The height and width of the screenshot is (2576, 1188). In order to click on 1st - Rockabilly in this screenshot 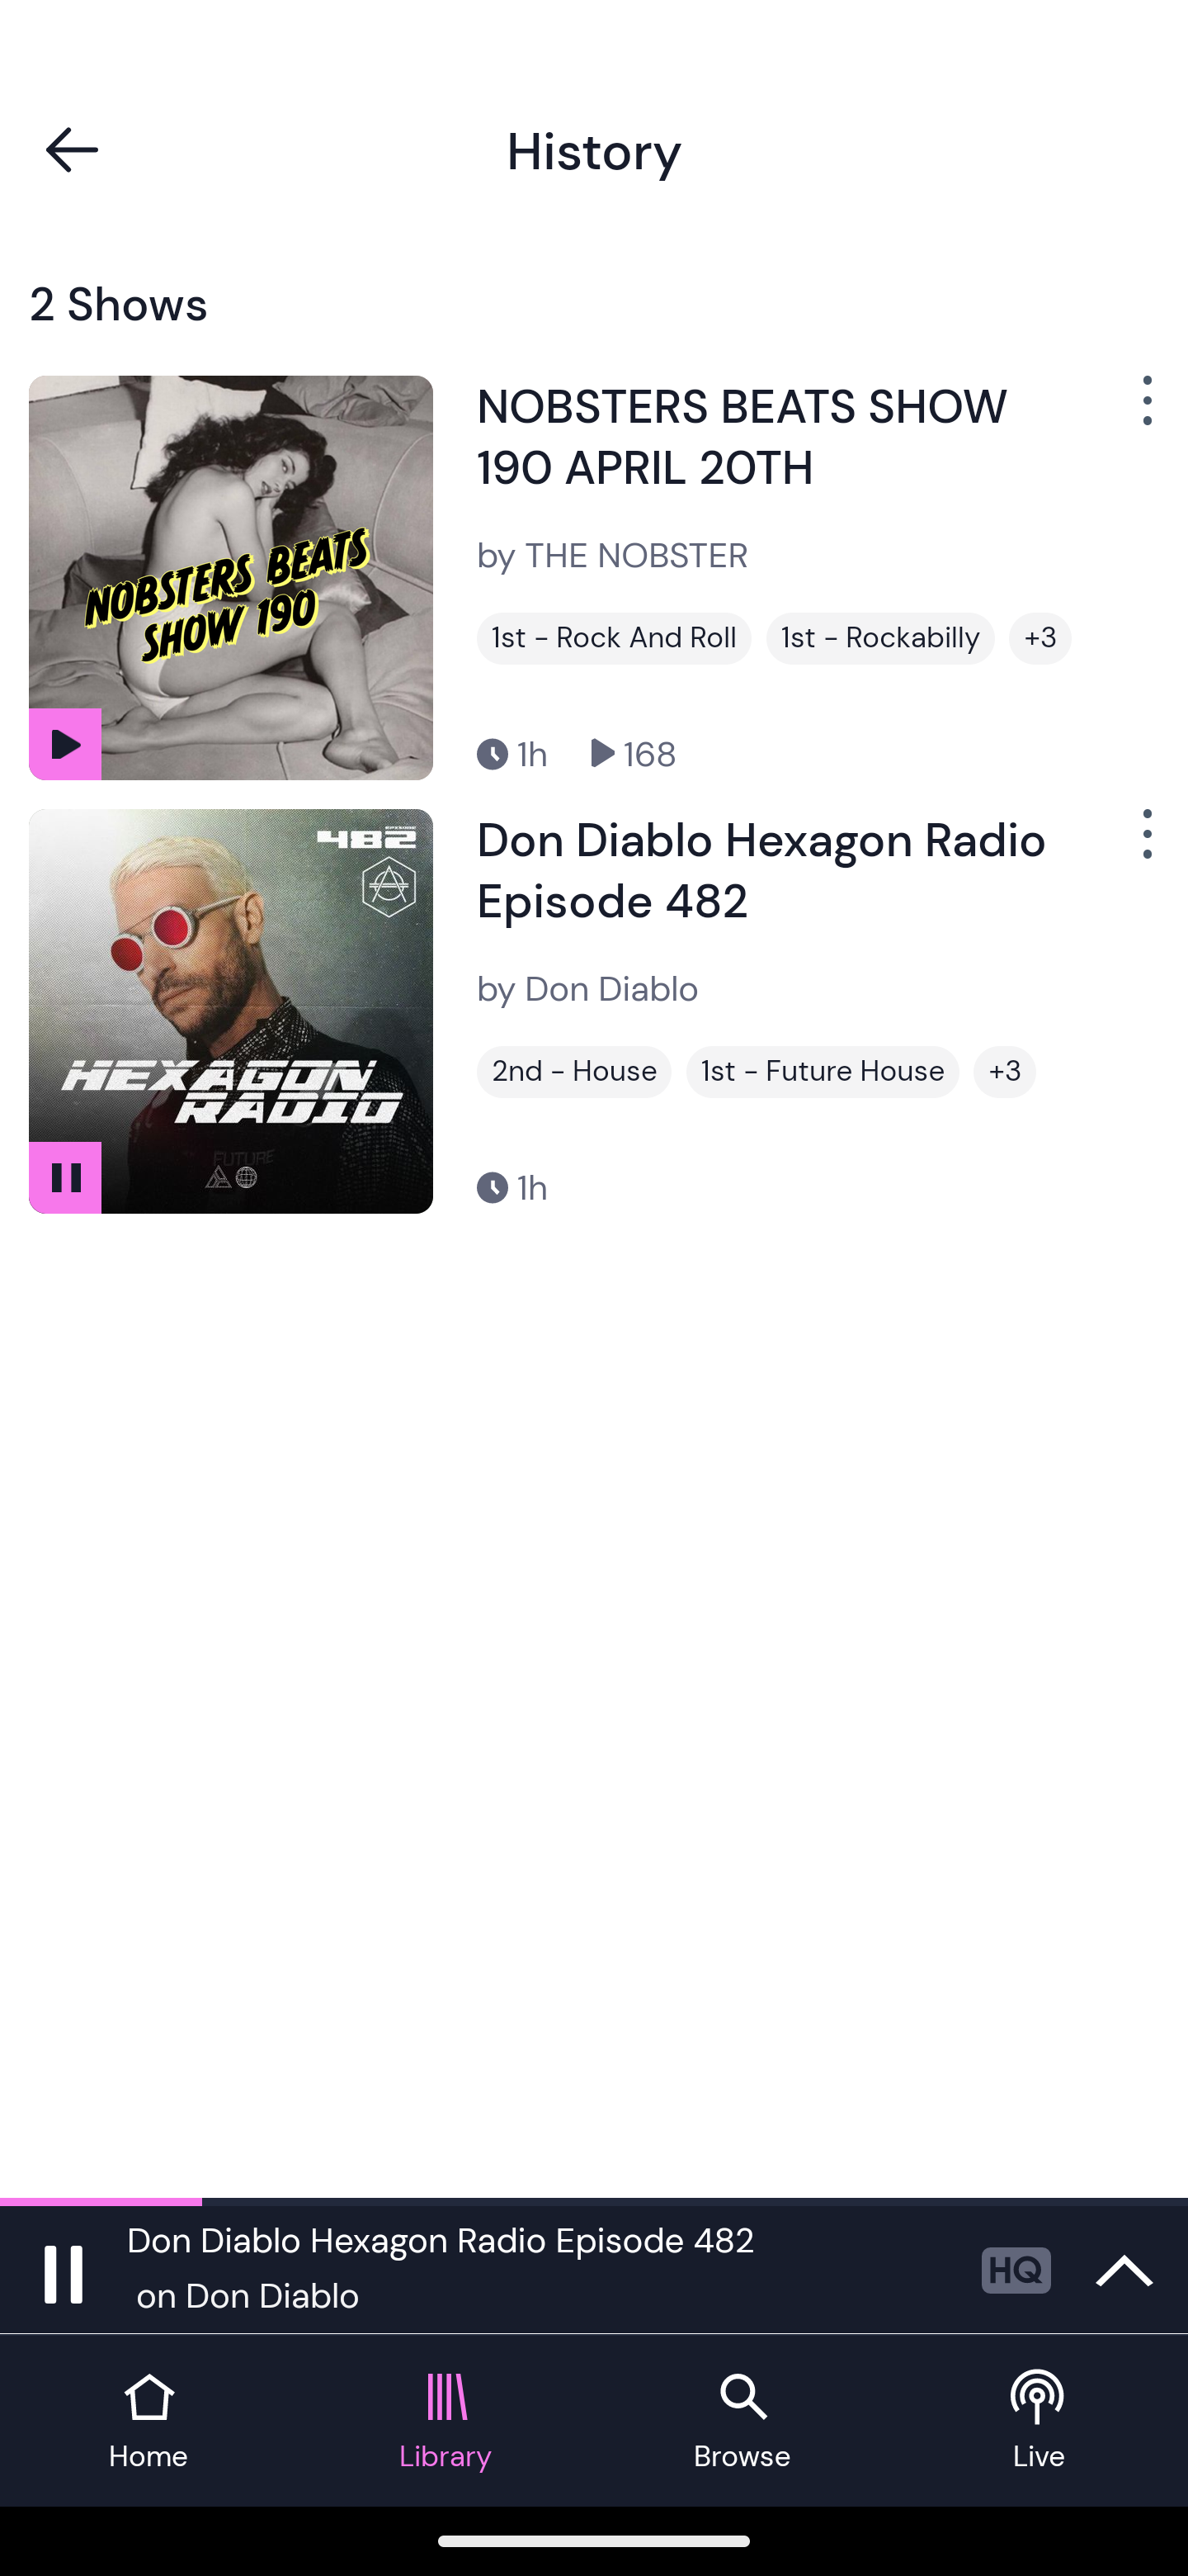, I will do `click(880, 638)`.